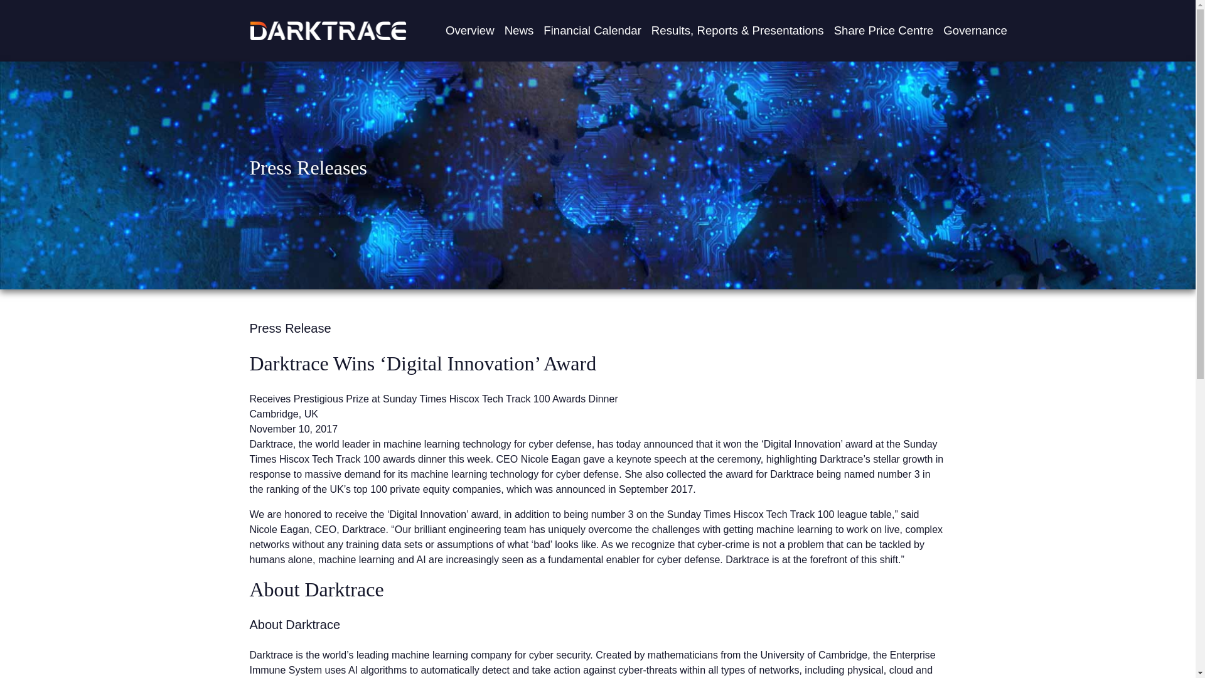  Describe the element at coordinates (470, 31) in the screenshot. I see `Overview` at that location.